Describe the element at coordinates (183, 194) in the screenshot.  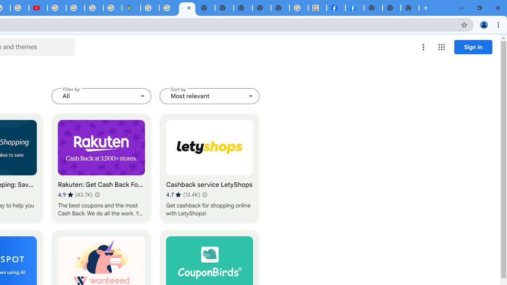
I see `Average rating 4.7 out of 5 stars. 13.4K ratings.` at that location.